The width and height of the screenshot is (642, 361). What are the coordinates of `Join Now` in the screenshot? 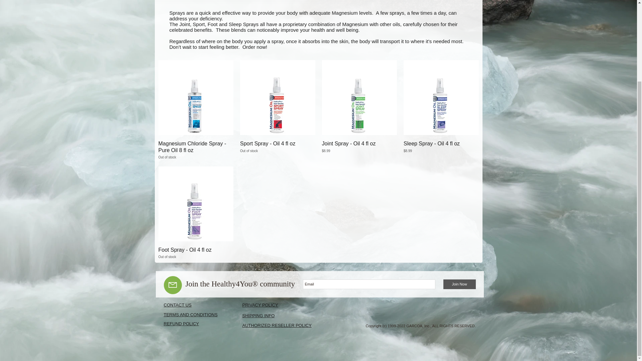 It's located at (196, 150).